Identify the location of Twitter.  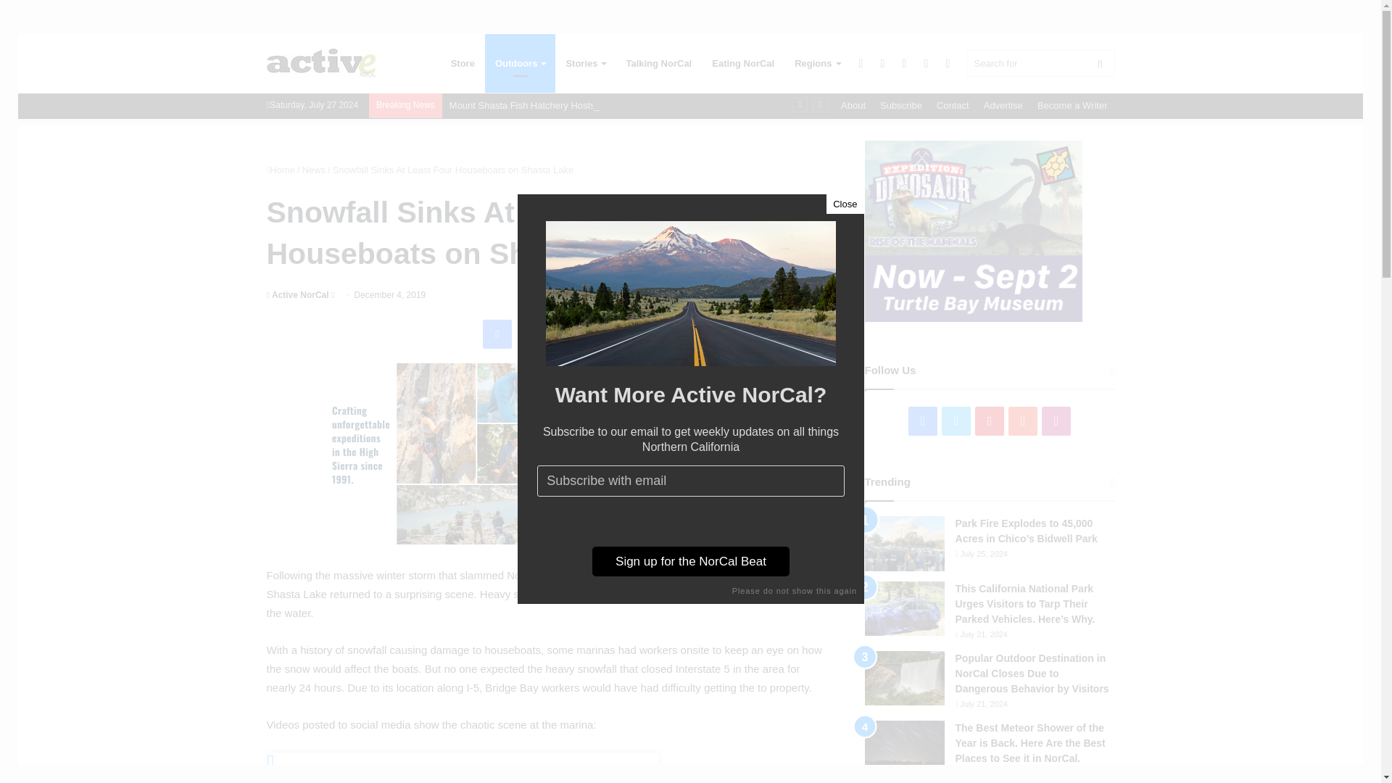
(532, 333).